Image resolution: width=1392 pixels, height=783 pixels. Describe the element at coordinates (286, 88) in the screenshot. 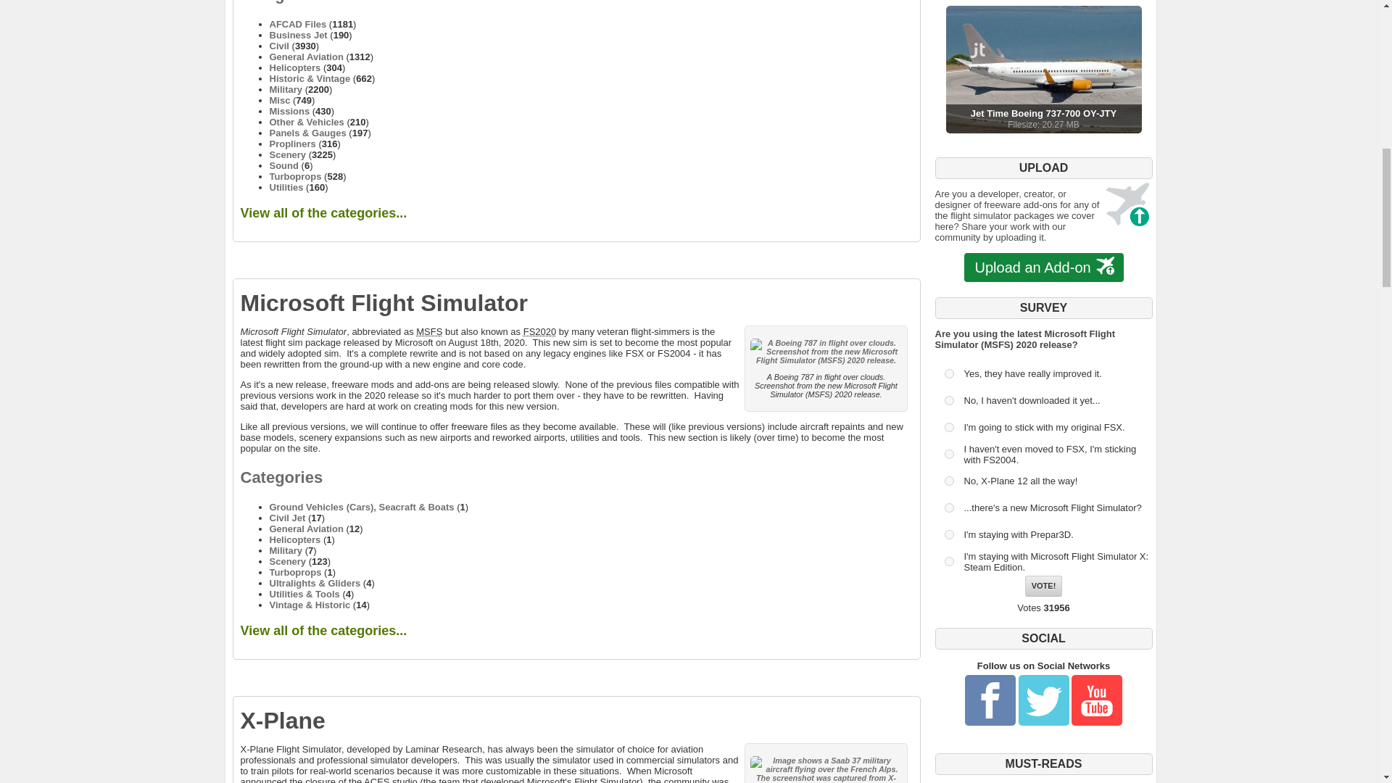

I see `Military` at that location.